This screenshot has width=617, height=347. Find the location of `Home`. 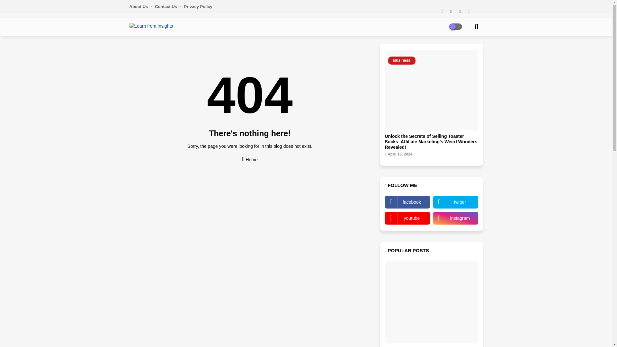

Home is located at coordinates (249, 158).